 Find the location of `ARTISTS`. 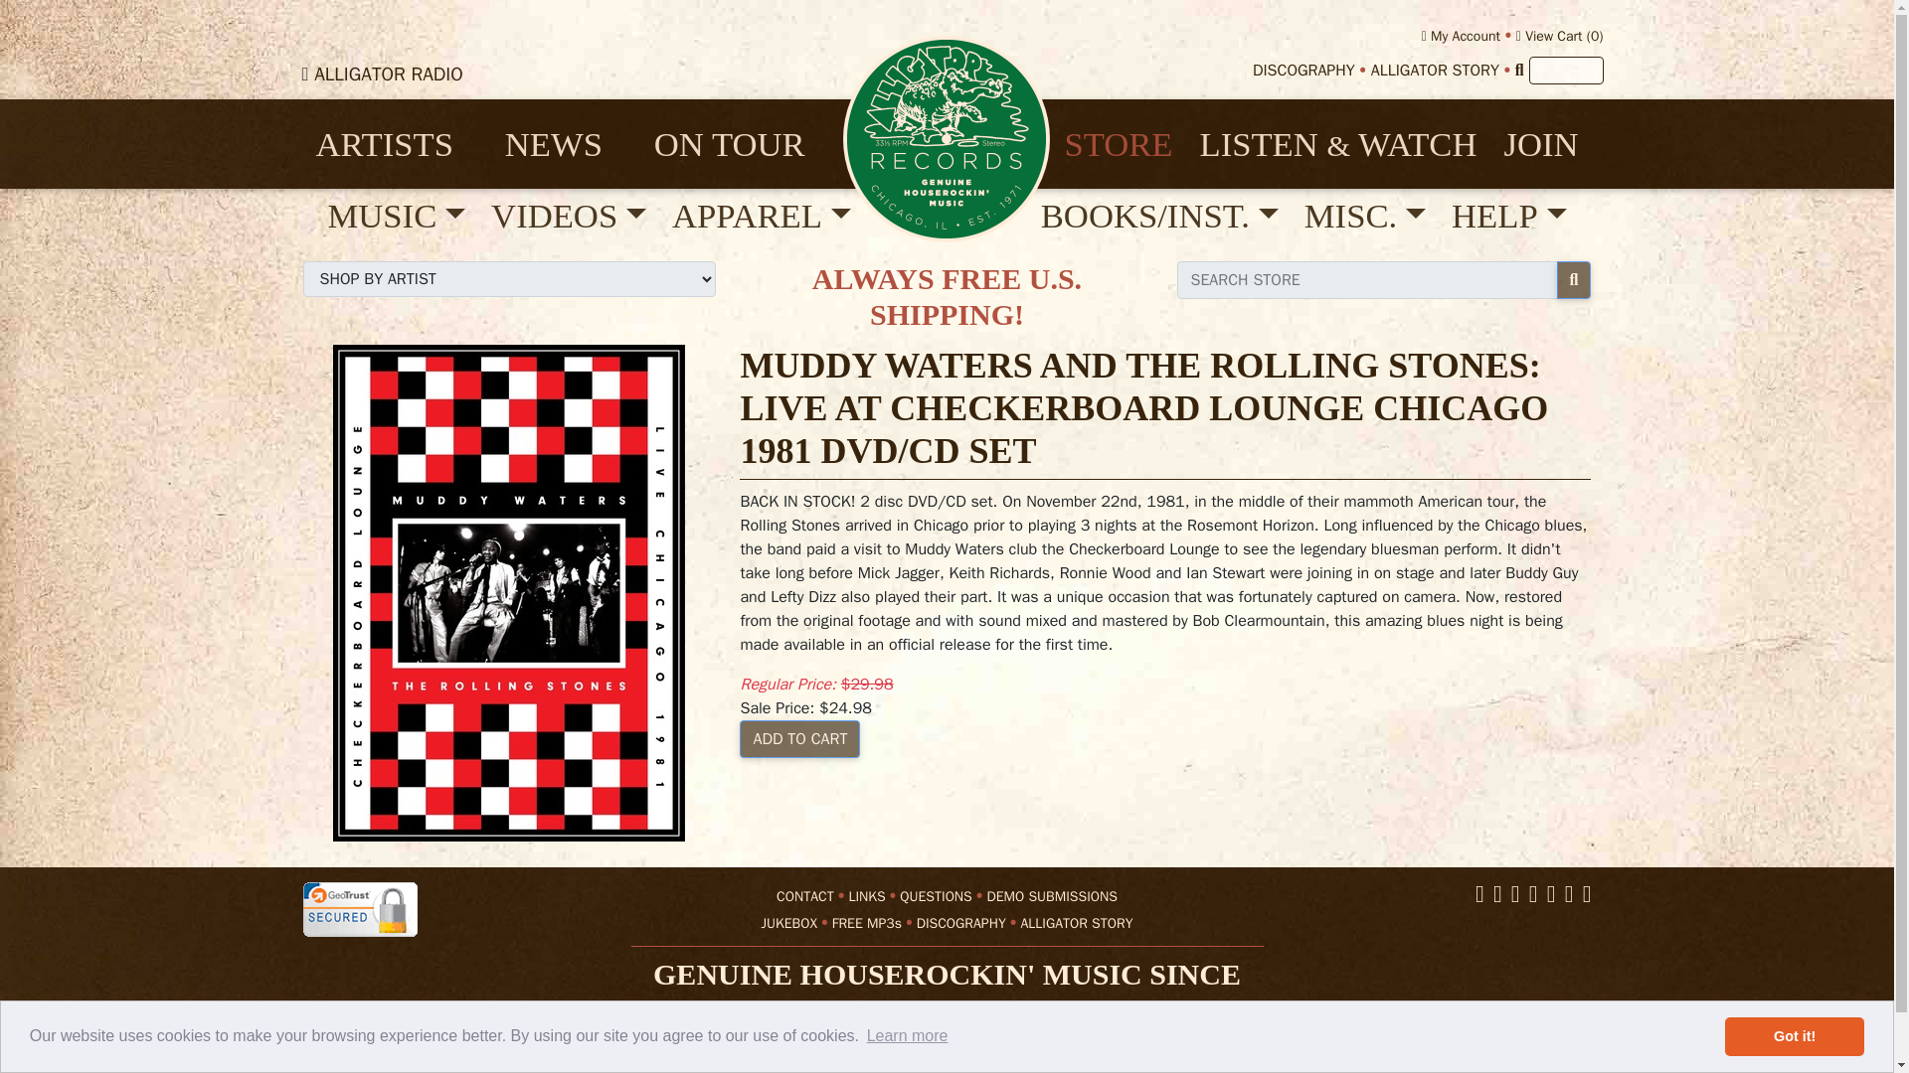

ARTISTS is located at coordinates (397, 144).